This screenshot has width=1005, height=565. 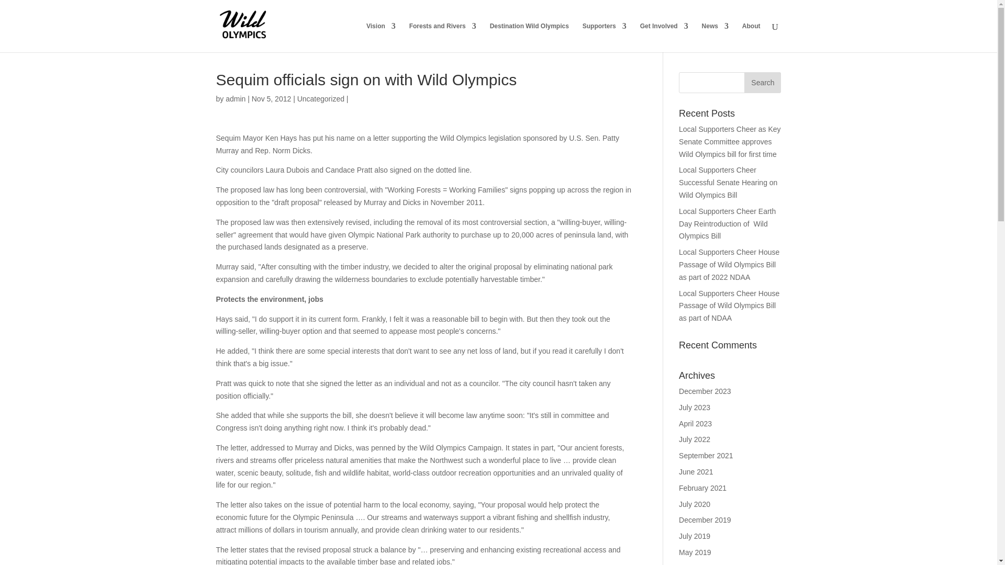 I want to click on Search, so click(x=762, y=83).